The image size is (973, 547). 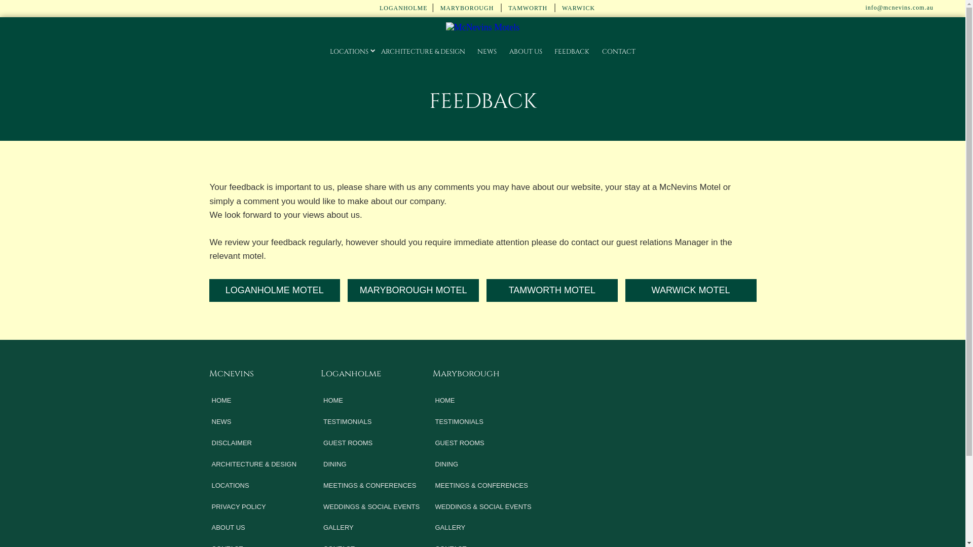 What do you see at coordinates (349, 52) in the screenshot?
I see `LOCATIONS` at bounding box center [349, 52].